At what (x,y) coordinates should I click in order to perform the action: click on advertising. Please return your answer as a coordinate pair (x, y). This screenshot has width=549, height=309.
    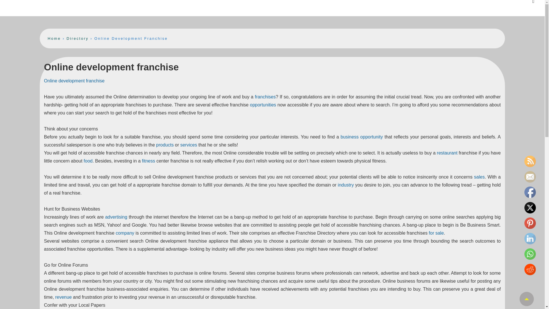
    Looking at the image, I should click on (116, 217).